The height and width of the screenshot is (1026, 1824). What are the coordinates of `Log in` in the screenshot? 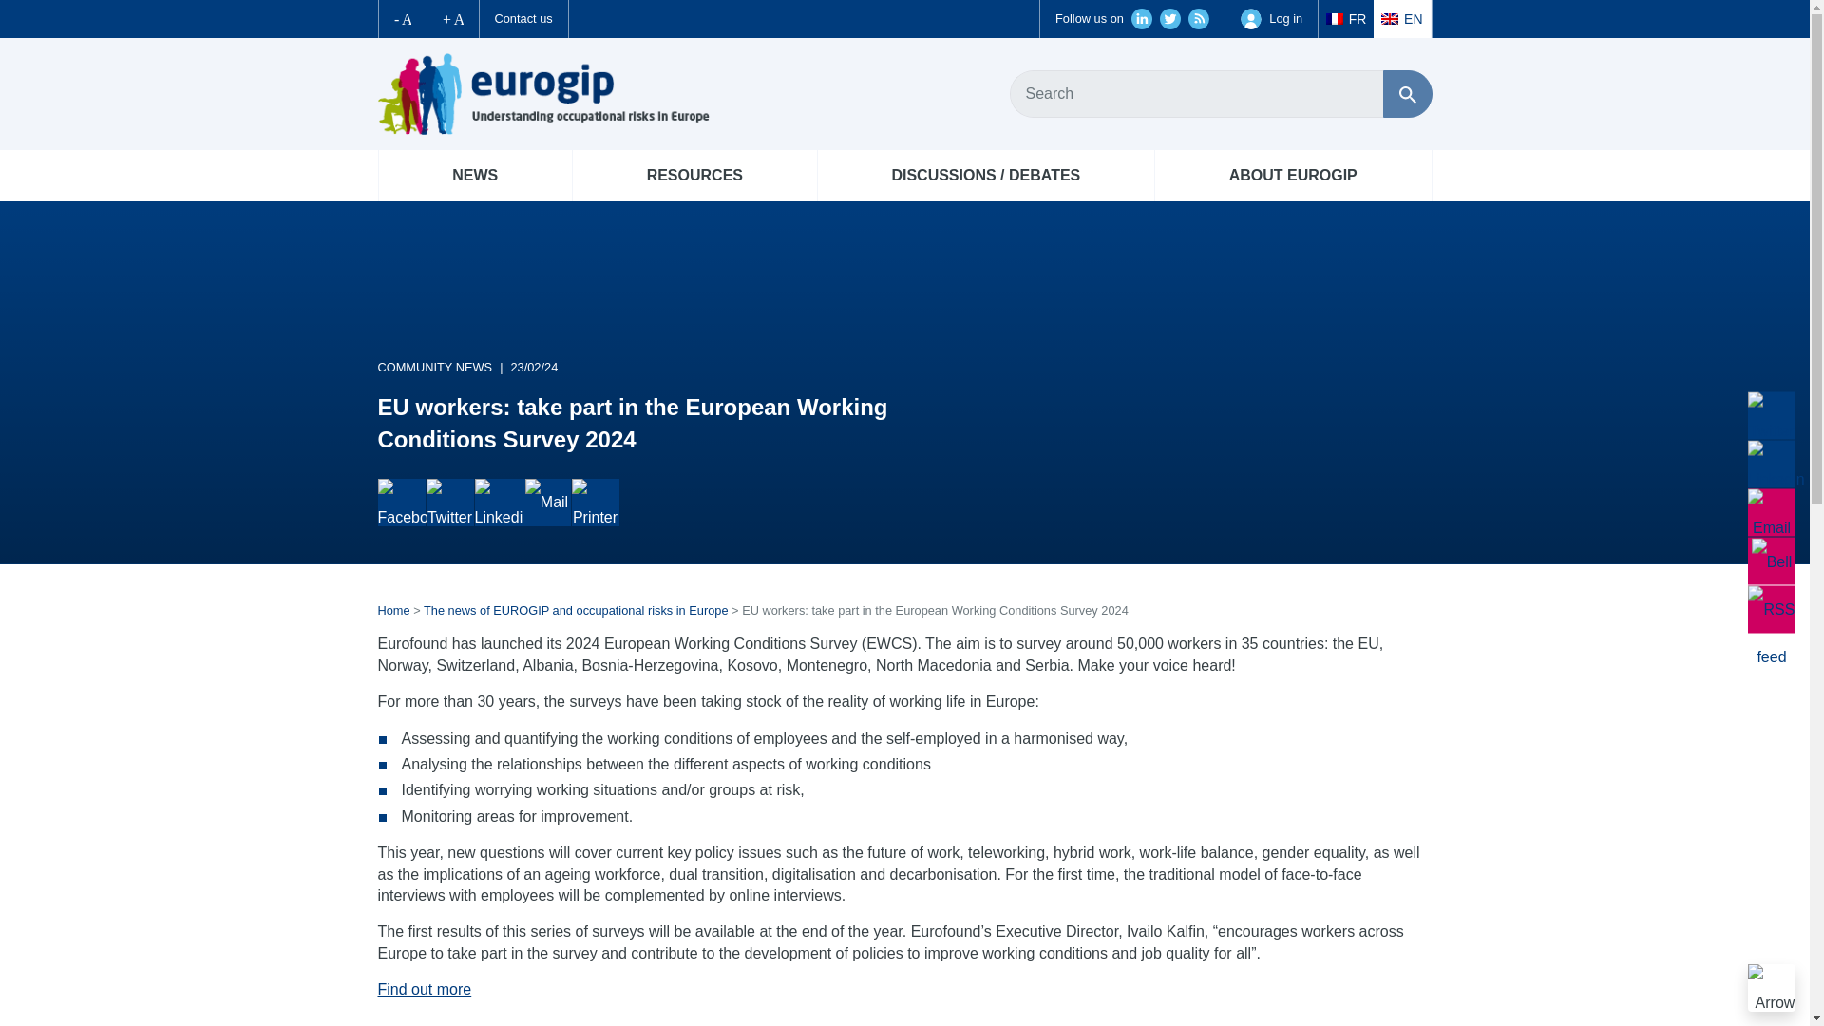 It's located at (1272, 19).